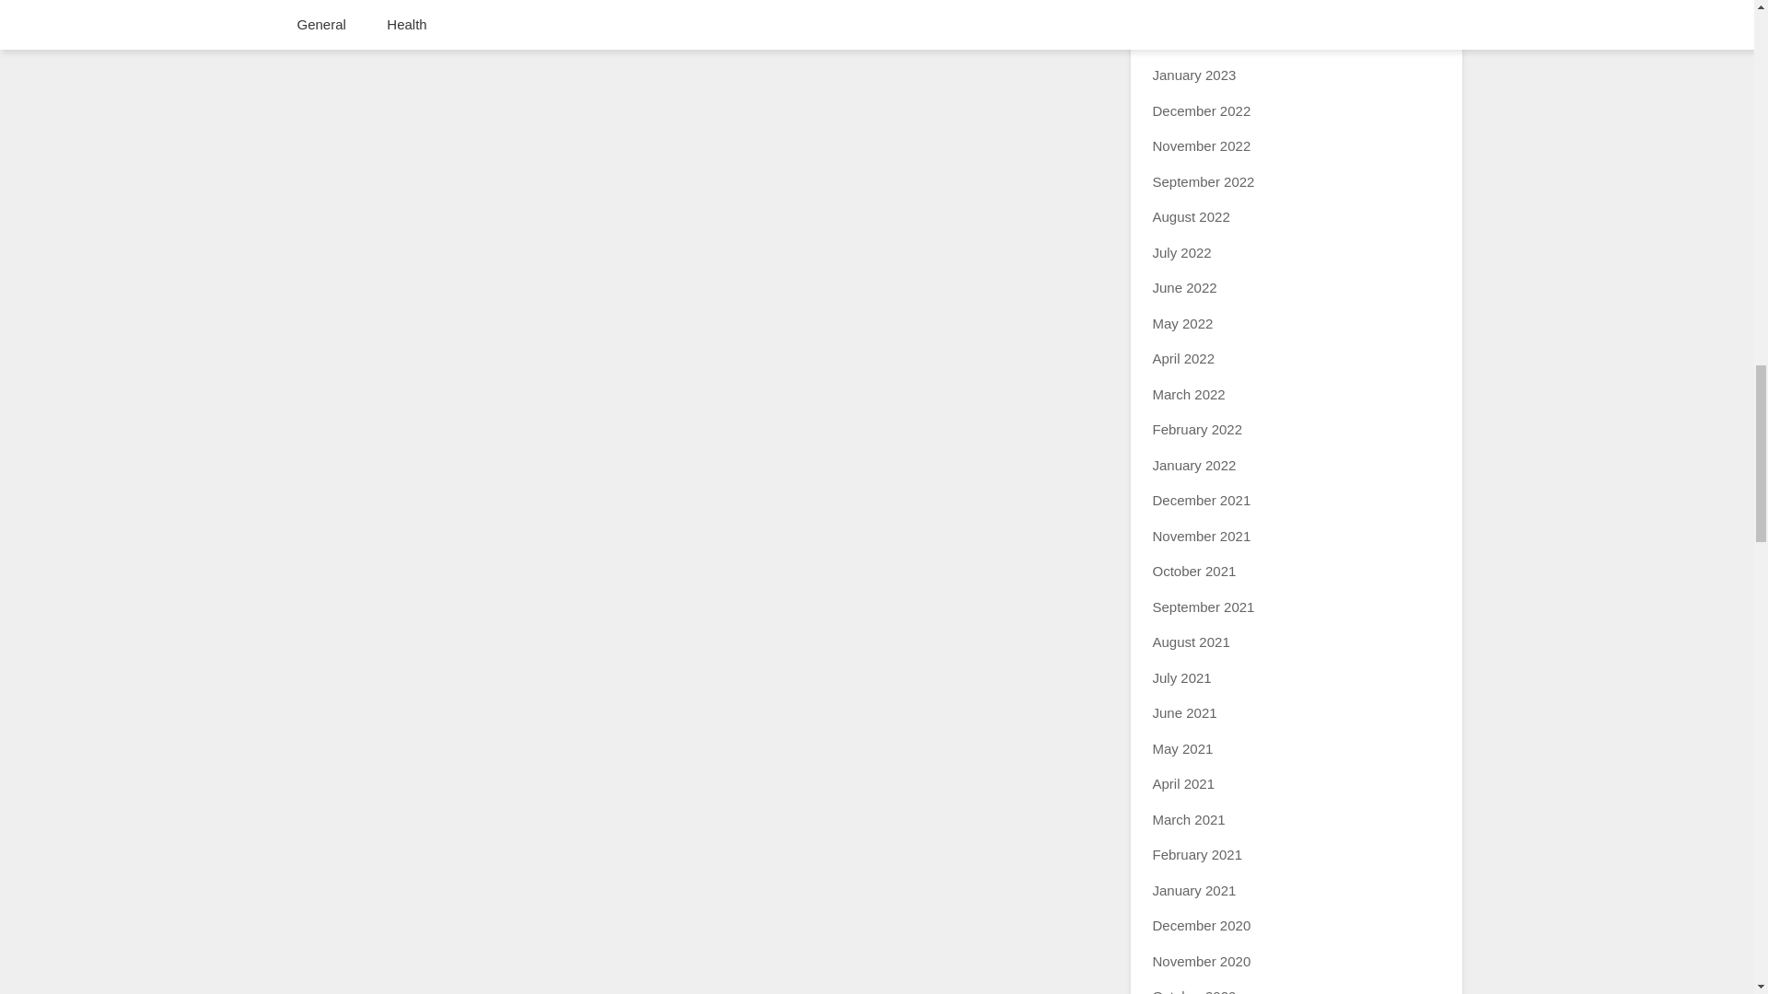 The width and height of the screenshot is (1768, 994). I want to click on March 2023, so click(1188, 6).